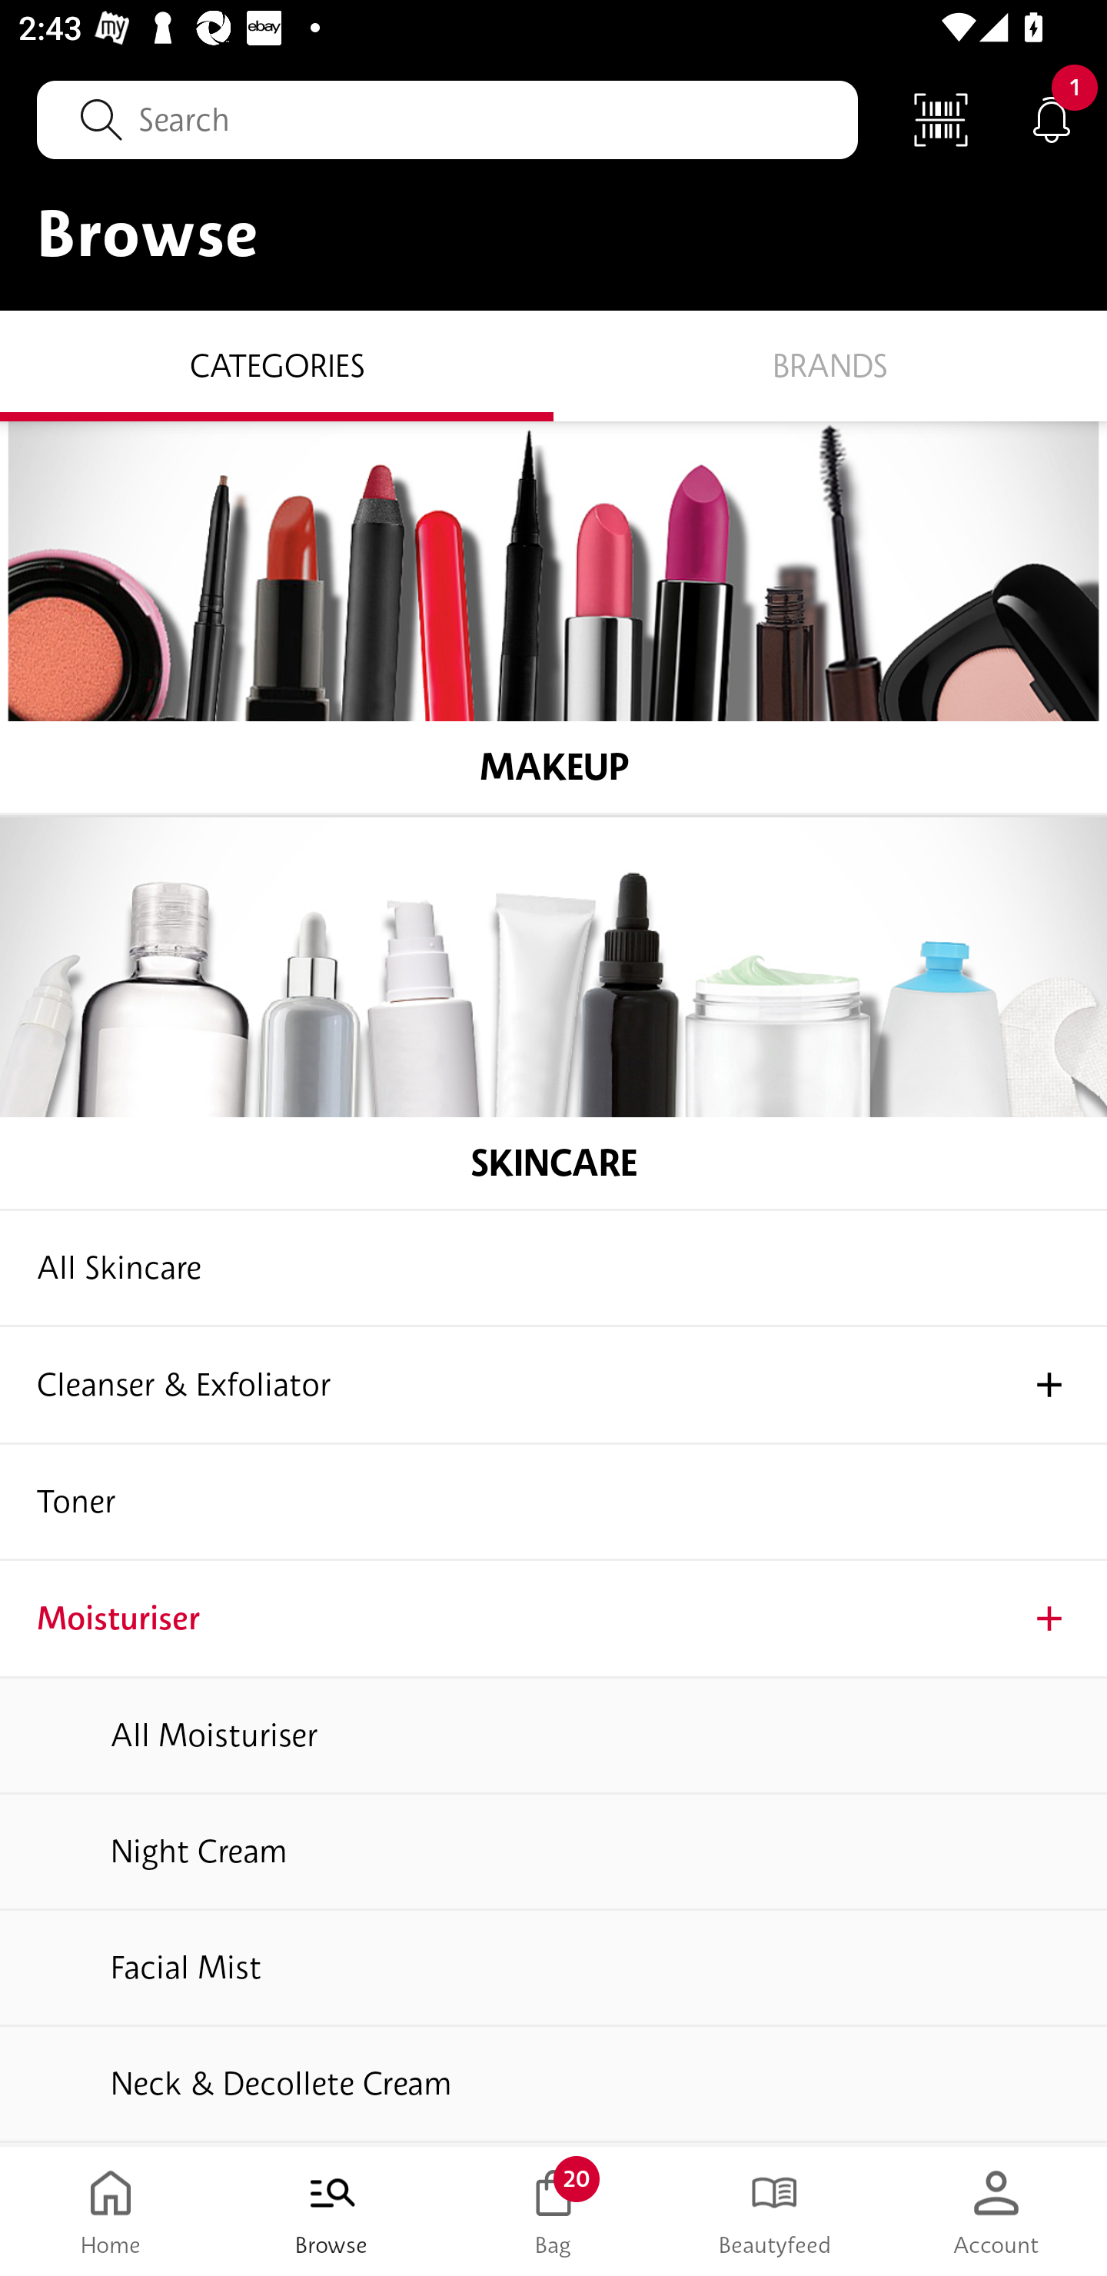  I want to click on Night Cream, so click(553, 1853).